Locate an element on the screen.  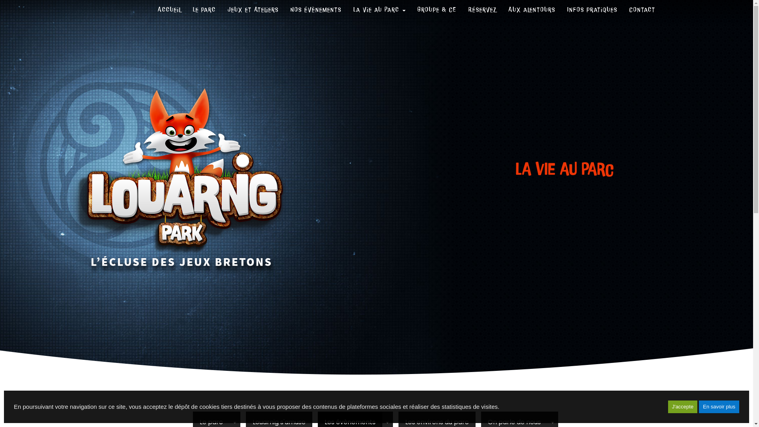
Jeux et Ateliers is located at coordinates (253, 10).